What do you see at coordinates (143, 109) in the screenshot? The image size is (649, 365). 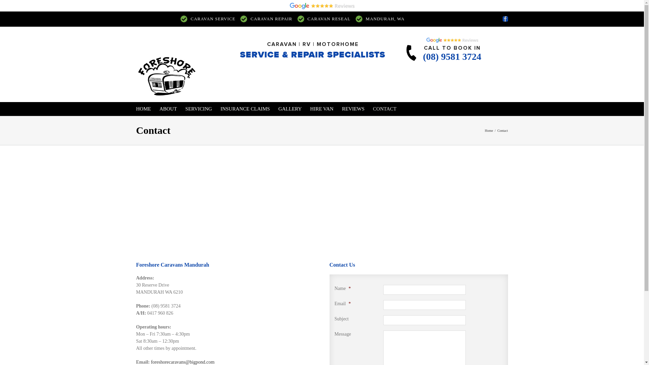 I see `HOME` at bounding box center [143, 109].